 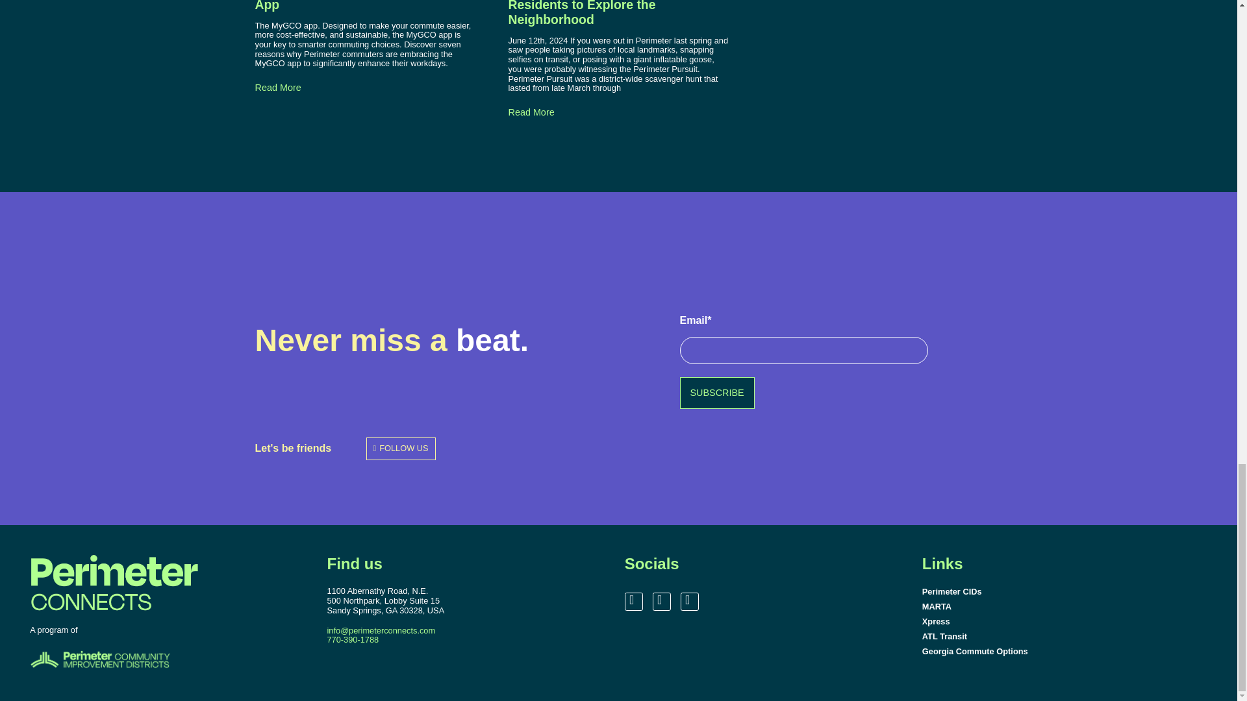 I want to click on Read More, so click(x=277, y=88).